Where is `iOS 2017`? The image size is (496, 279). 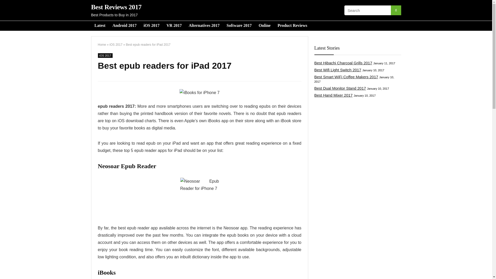 iOS 2017 is located at coordinates (116, 45).